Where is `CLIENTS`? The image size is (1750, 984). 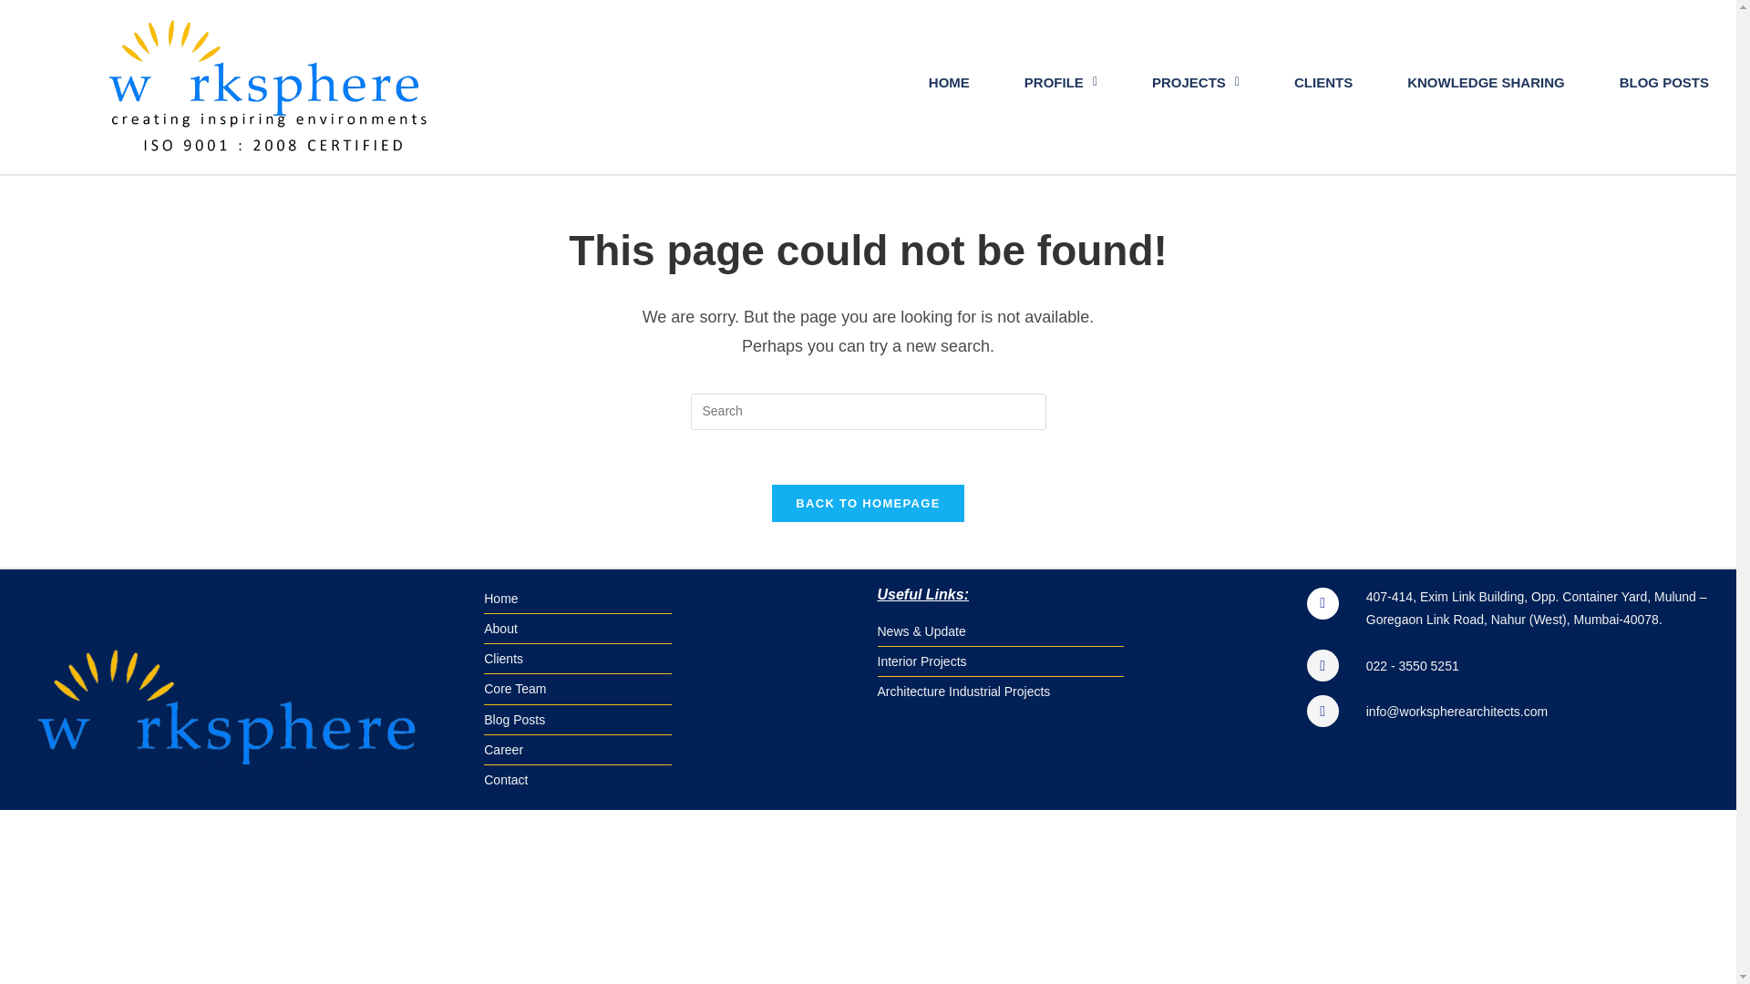
CLIENTS is located at coordinates (1323, 82).